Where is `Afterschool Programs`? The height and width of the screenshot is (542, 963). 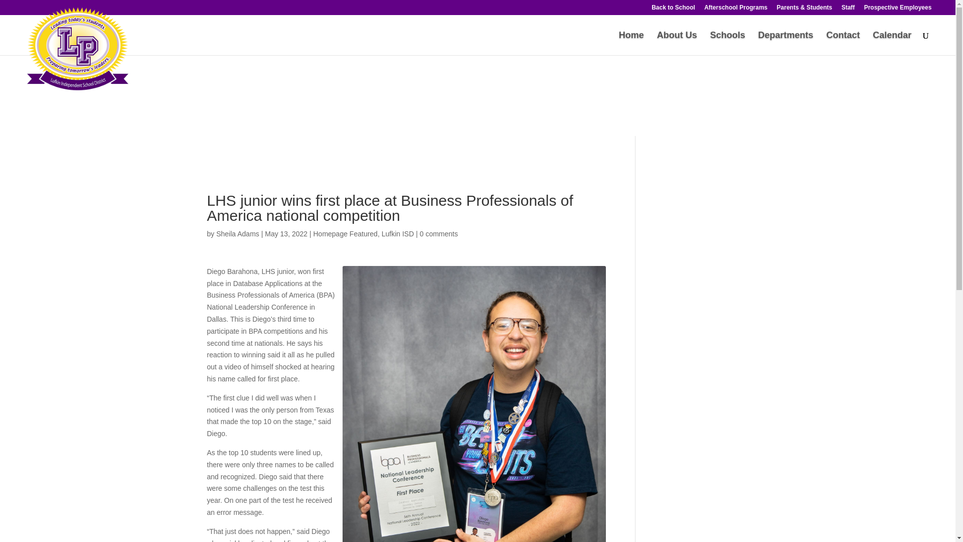
Afterschool Programs is located at coordinates (735, 10).